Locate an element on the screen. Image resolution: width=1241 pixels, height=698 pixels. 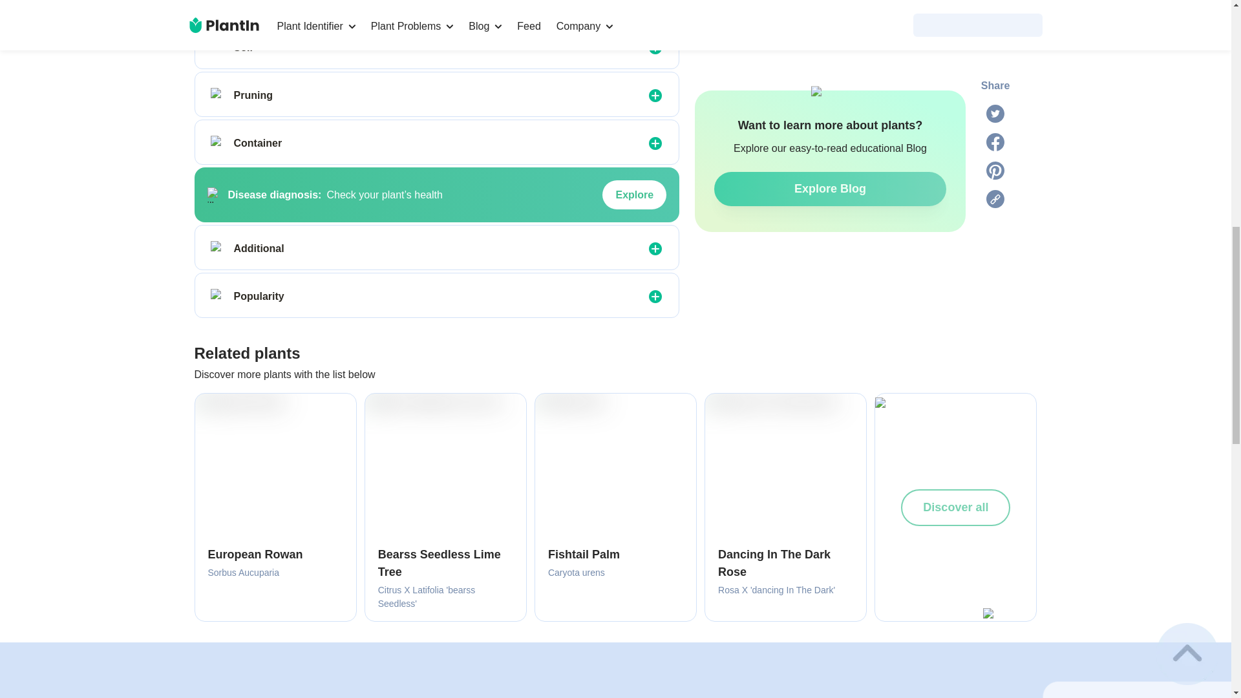
Explore is located at coordinates (634, 195).